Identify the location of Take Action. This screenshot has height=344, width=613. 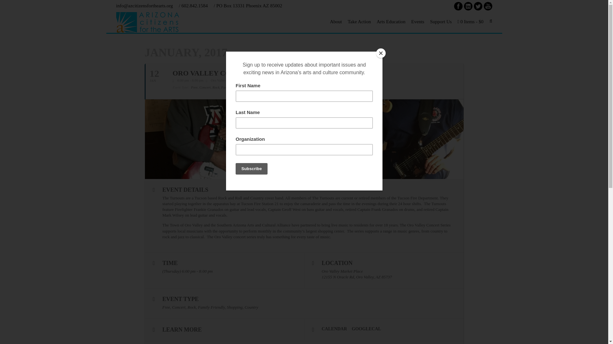
(359, 22).